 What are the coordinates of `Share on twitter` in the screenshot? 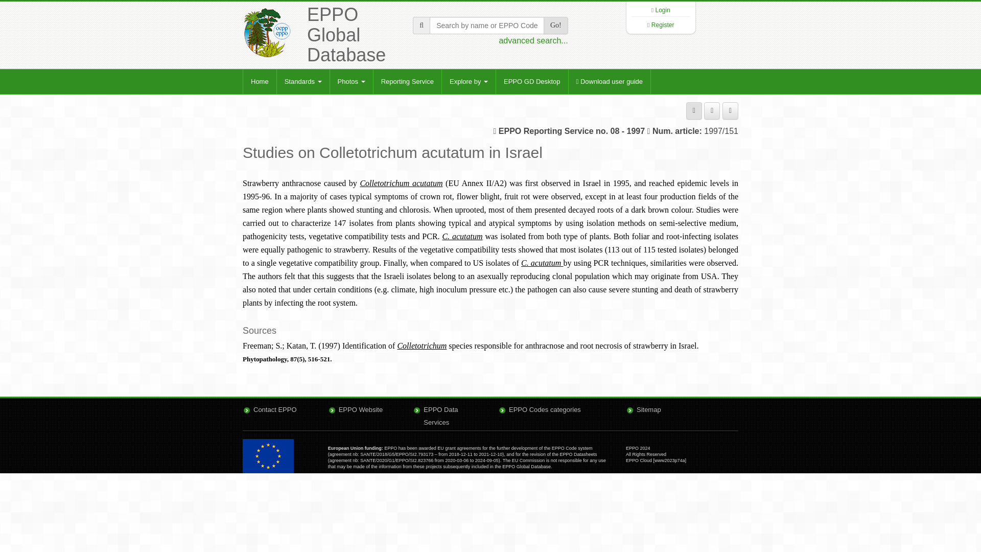 It's located at (730, 110).